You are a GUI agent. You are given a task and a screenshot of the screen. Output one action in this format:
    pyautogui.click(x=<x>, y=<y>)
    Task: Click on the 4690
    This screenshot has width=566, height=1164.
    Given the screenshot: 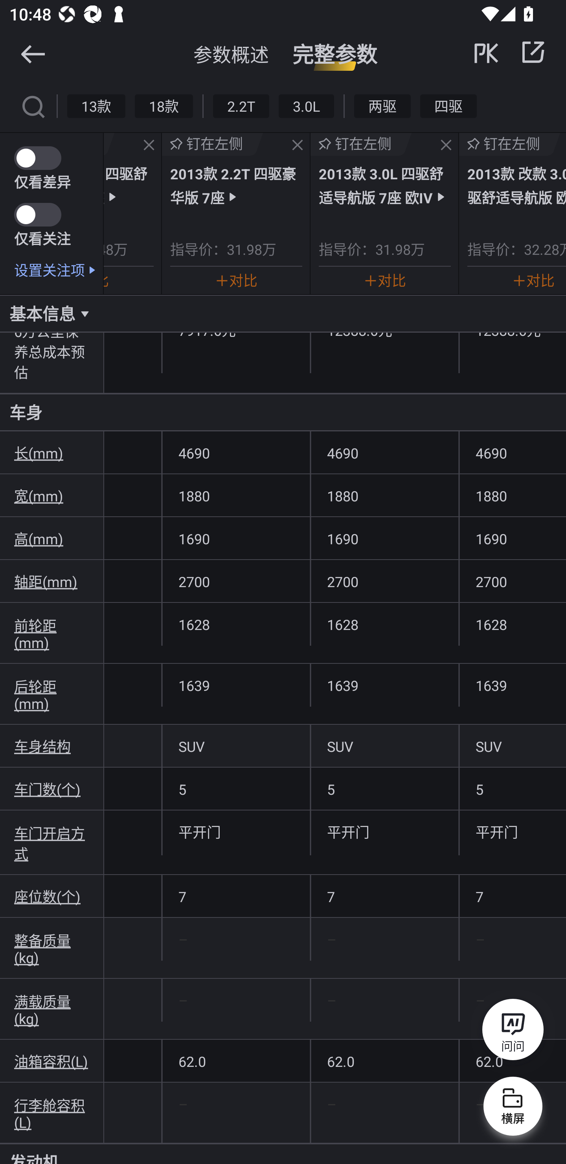 What is the action you would take?
    pyautogui.click(x=384, y=453)
    